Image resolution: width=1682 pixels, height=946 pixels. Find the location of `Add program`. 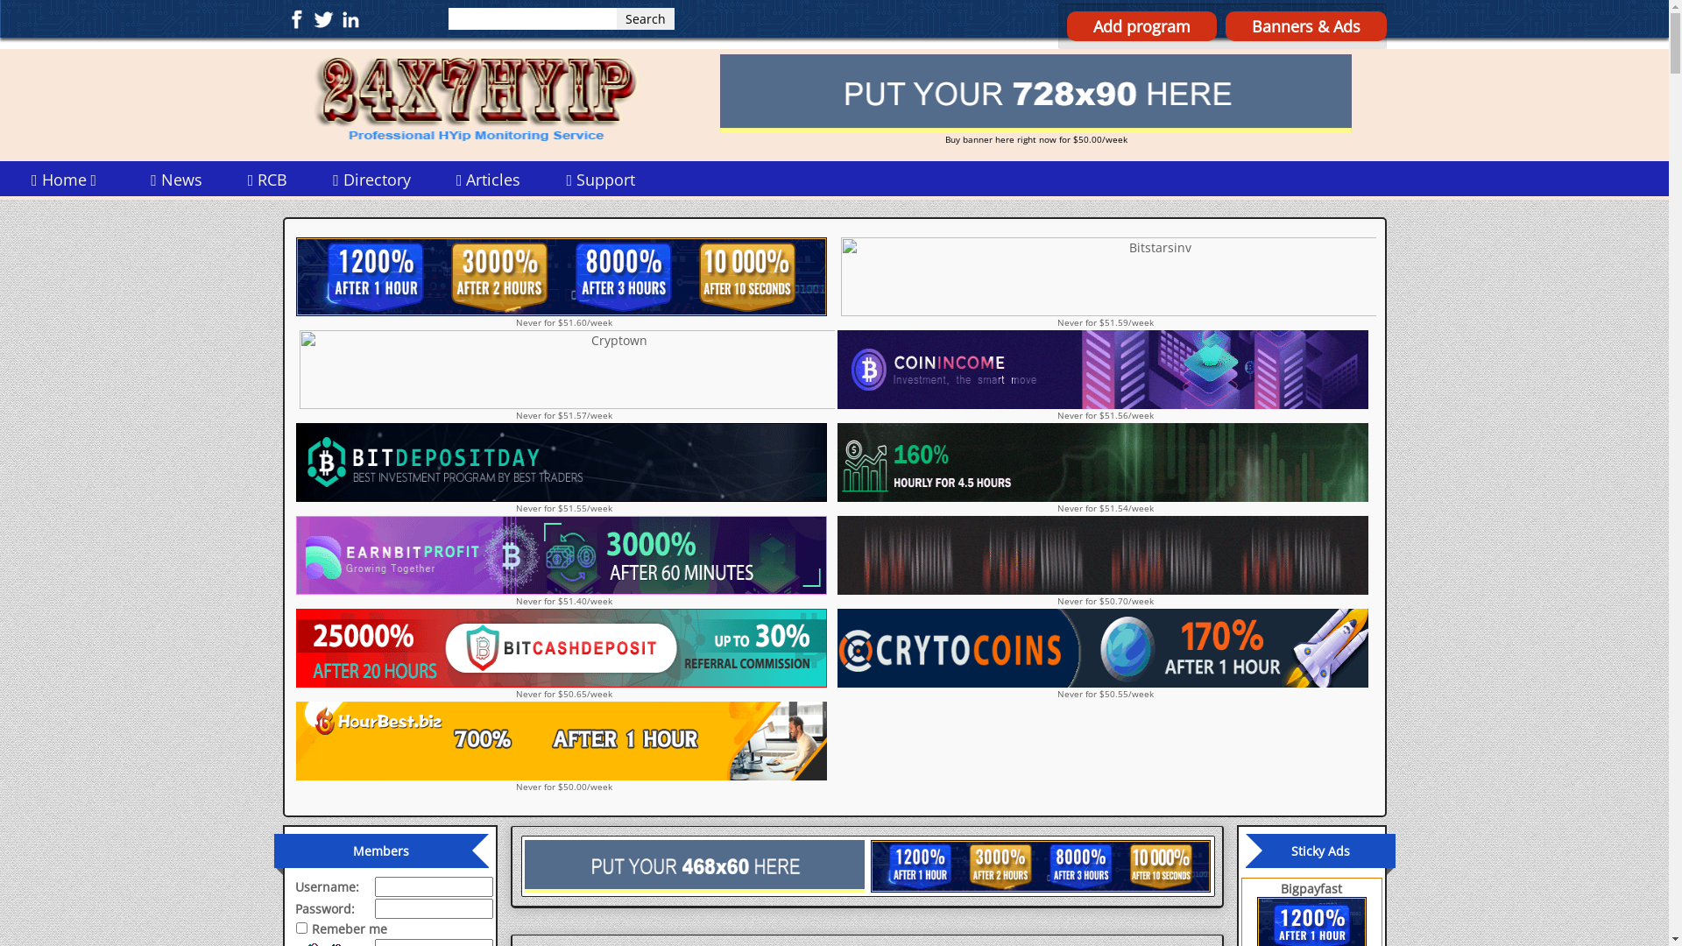

Add program is located at coordinates (1142, 26).